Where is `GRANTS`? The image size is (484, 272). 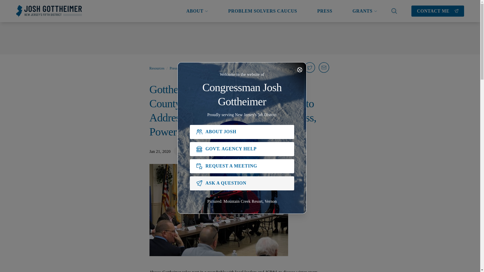
GRANTS is located at coordinates (365, 11).